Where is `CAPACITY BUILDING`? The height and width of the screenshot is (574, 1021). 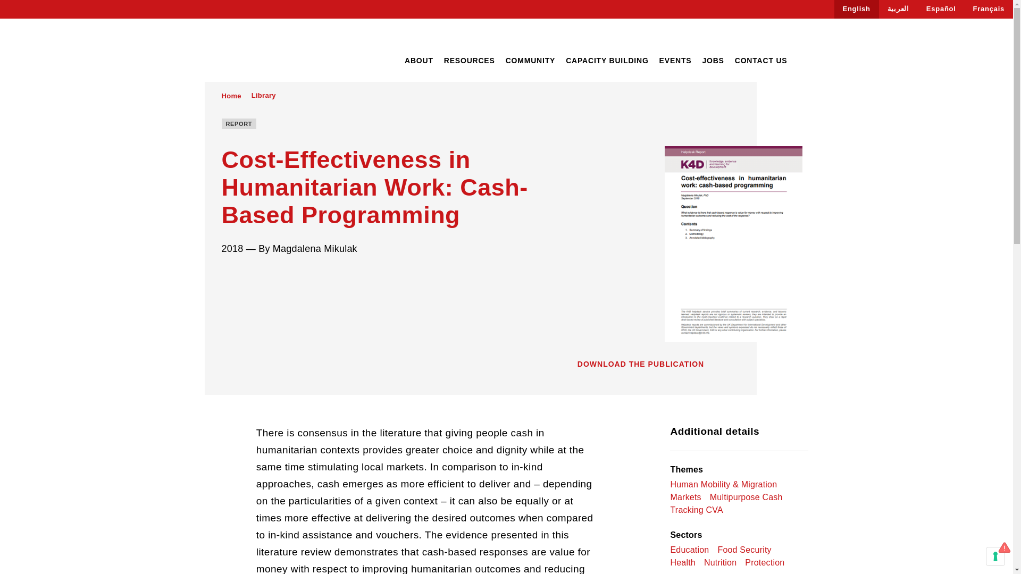
CAPACITY BUILDING is located at coordinates (607, 61).